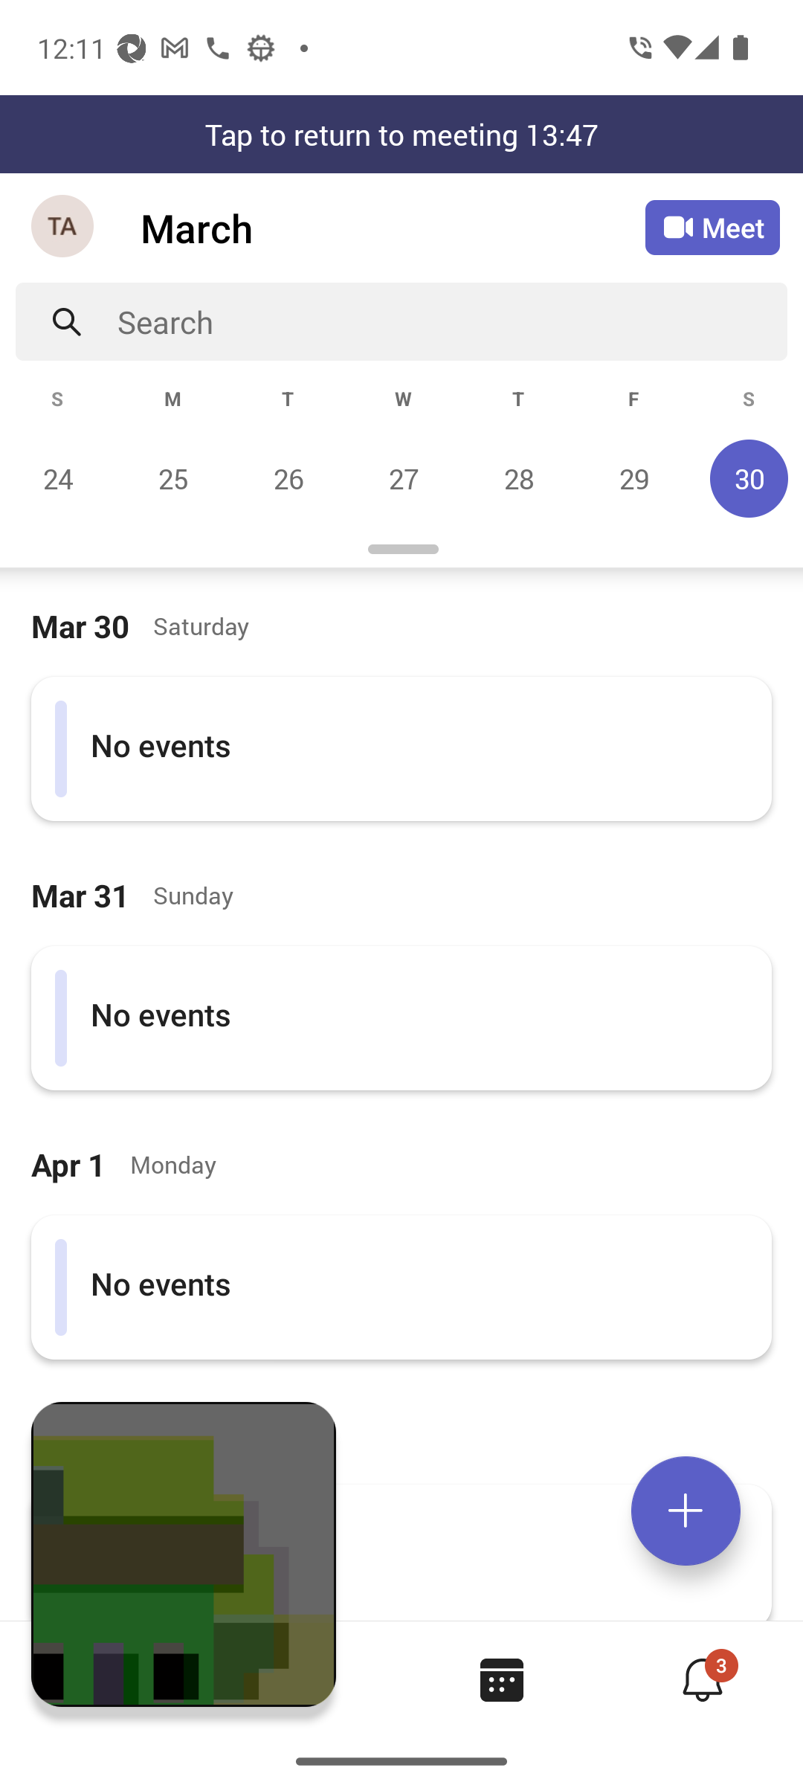 Image resolution: width=803 pixels, height=1785 pixels. I want to click on Calendar tab, 3 of 4, so click(501, 1679).